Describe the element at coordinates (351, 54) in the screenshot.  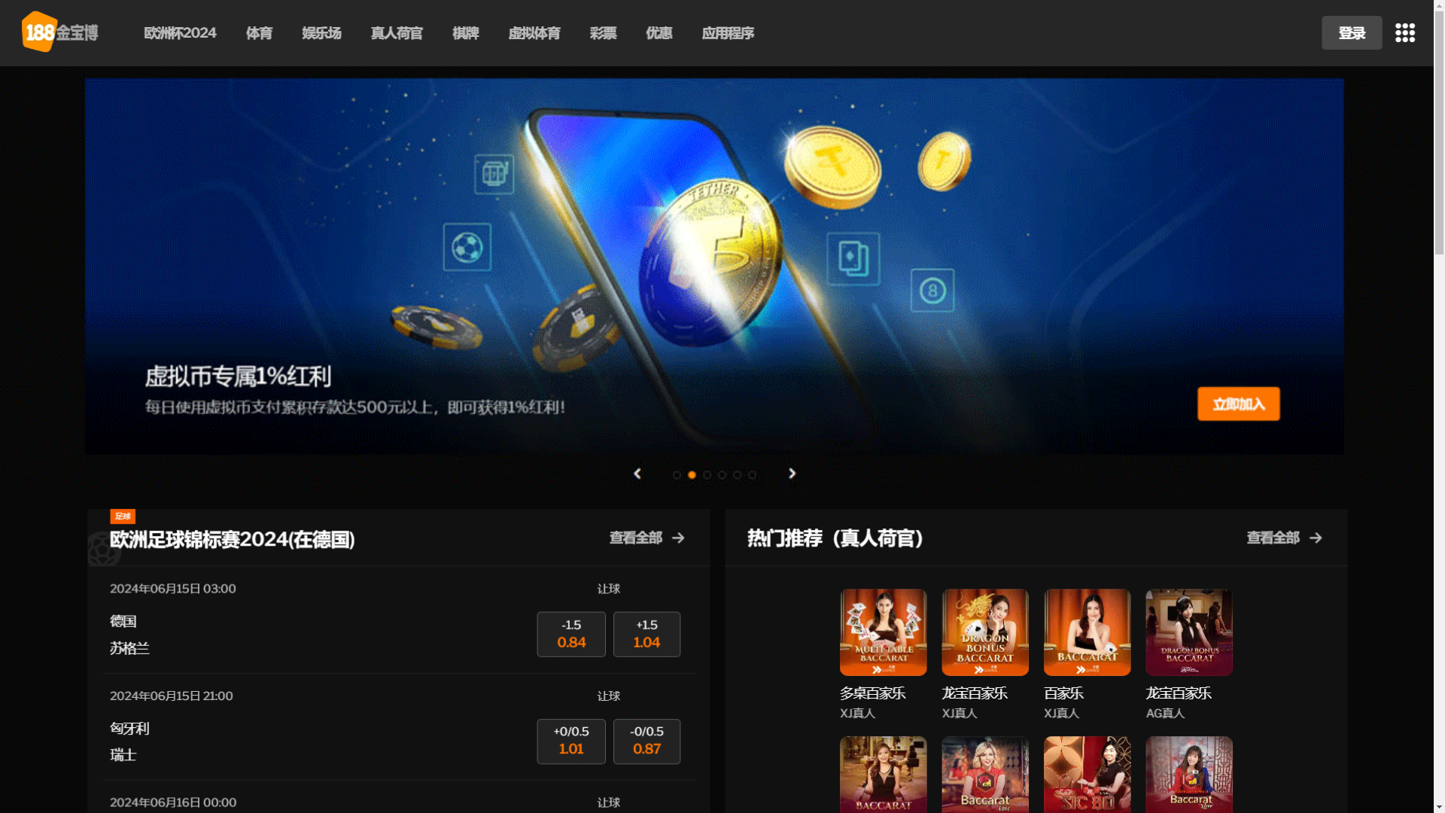
I see `The Gale Blog` at that location.